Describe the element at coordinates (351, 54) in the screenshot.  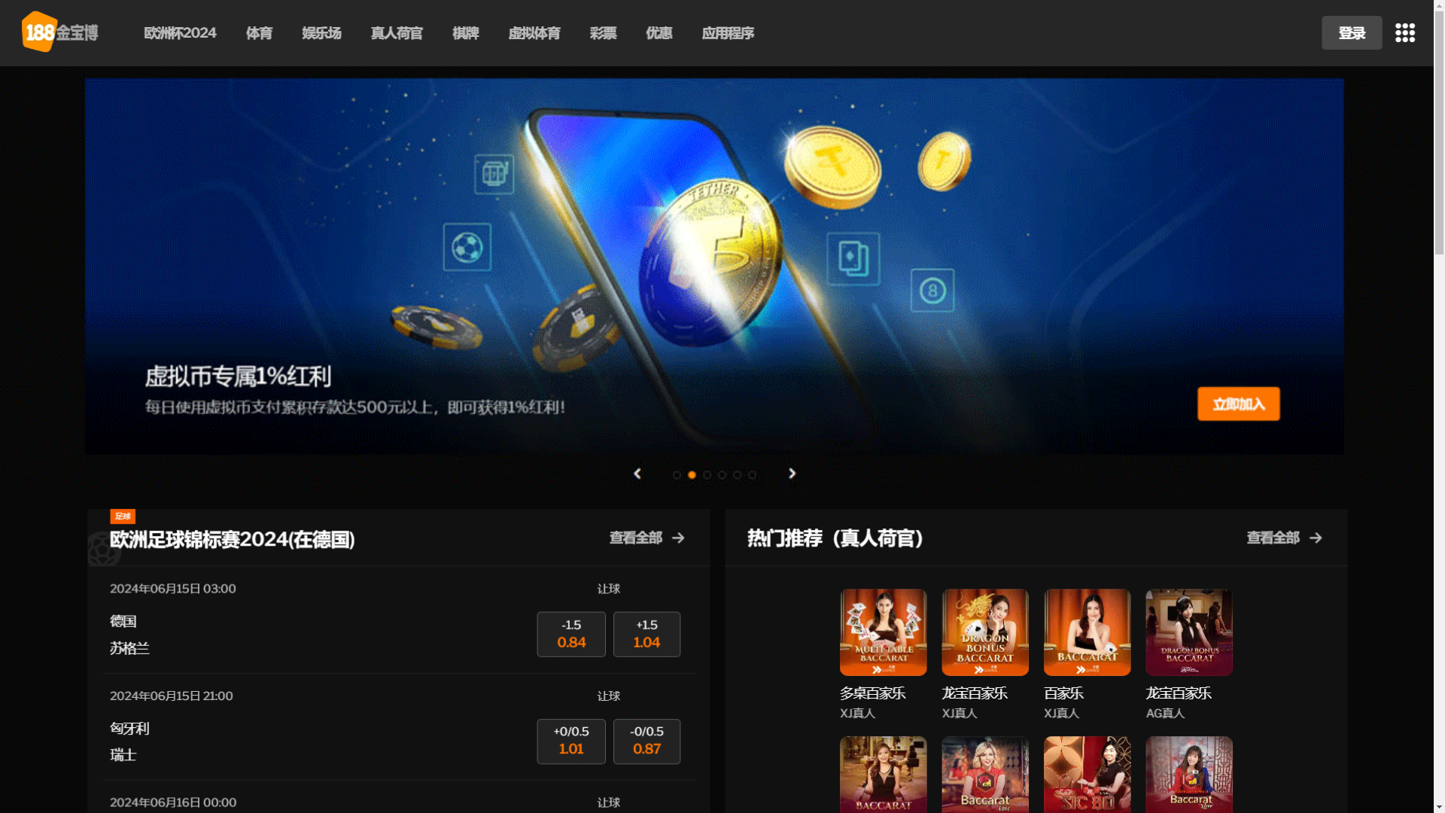
I see `The Gale Blog` at that location.